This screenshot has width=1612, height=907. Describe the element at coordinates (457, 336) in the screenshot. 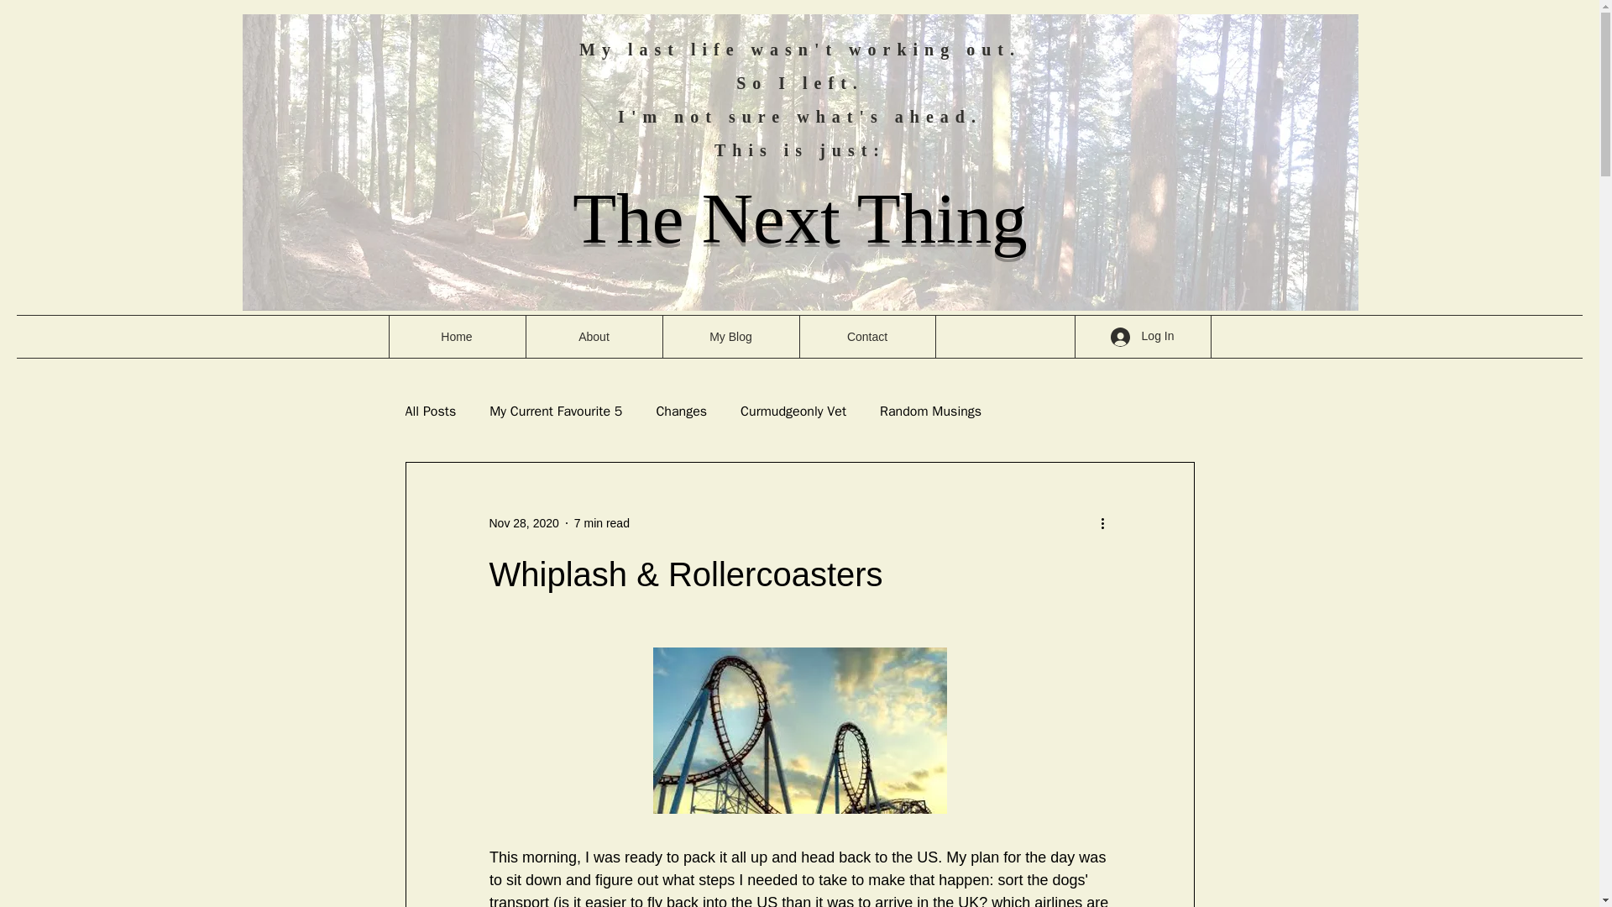

I see `Home` at that location.